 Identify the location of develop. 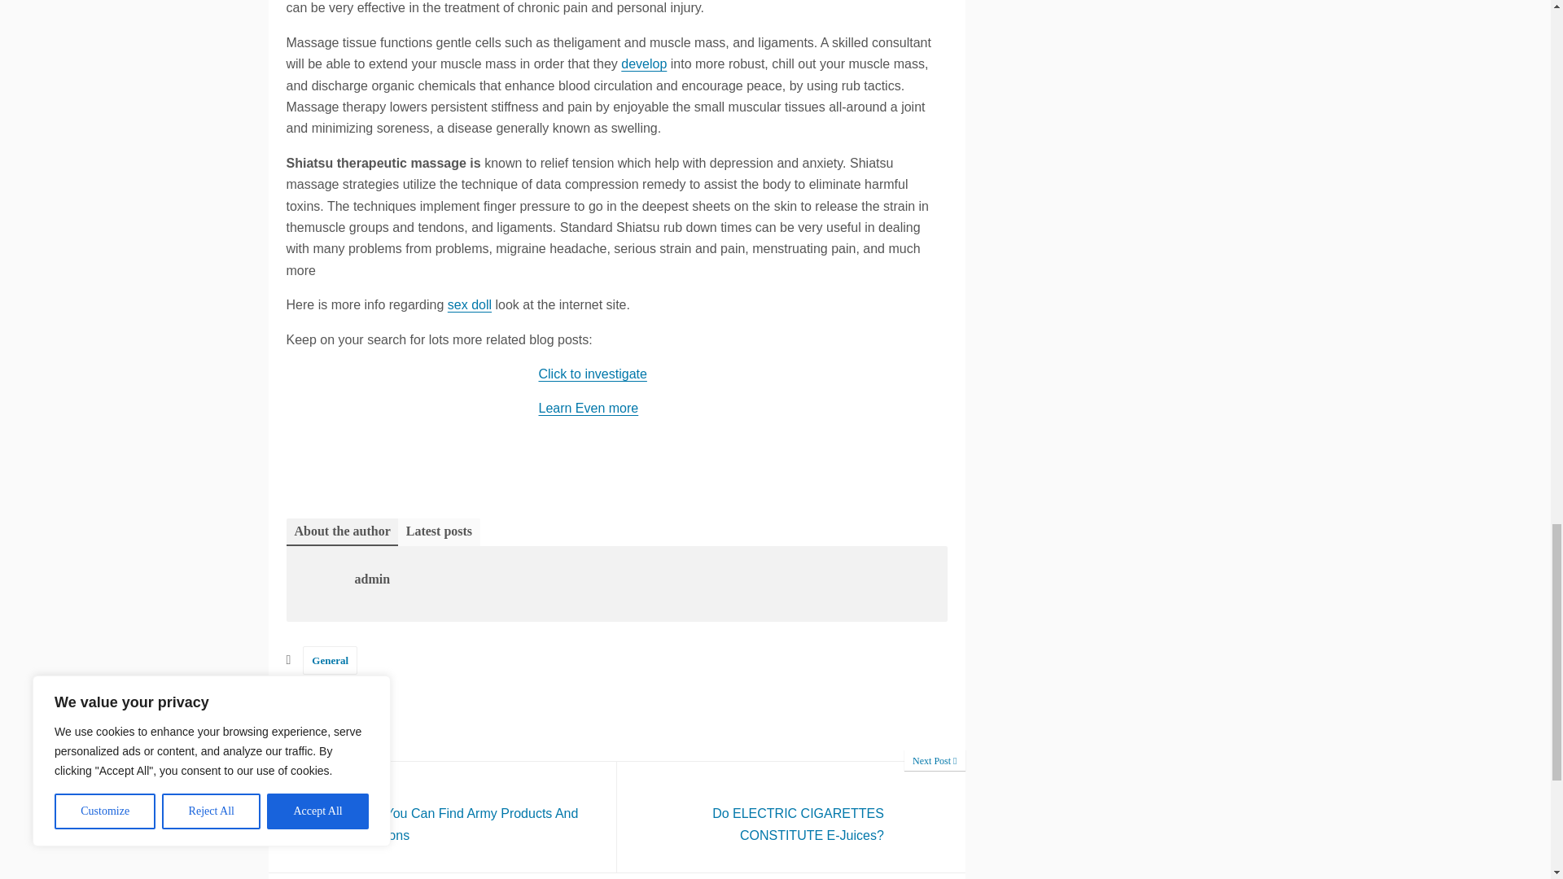
(322, 721).